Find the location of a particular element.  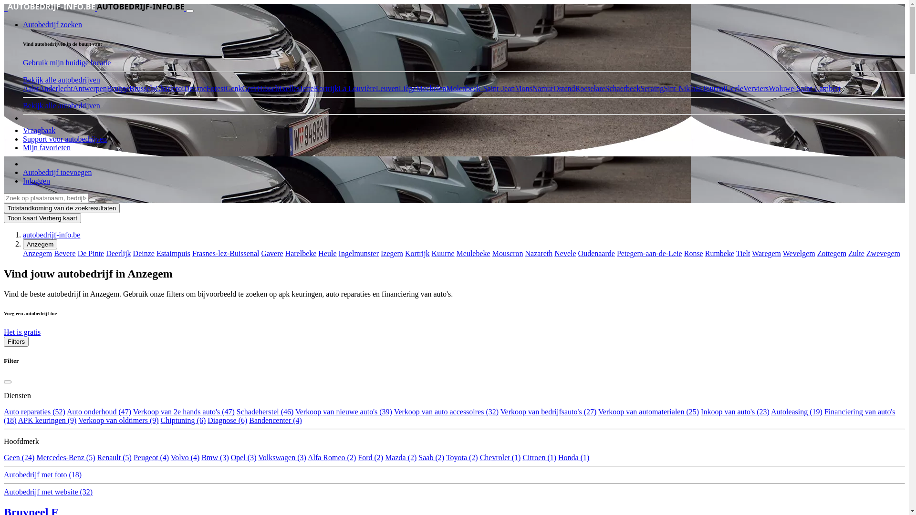

Roeselare is located at coordinates (591, 89).